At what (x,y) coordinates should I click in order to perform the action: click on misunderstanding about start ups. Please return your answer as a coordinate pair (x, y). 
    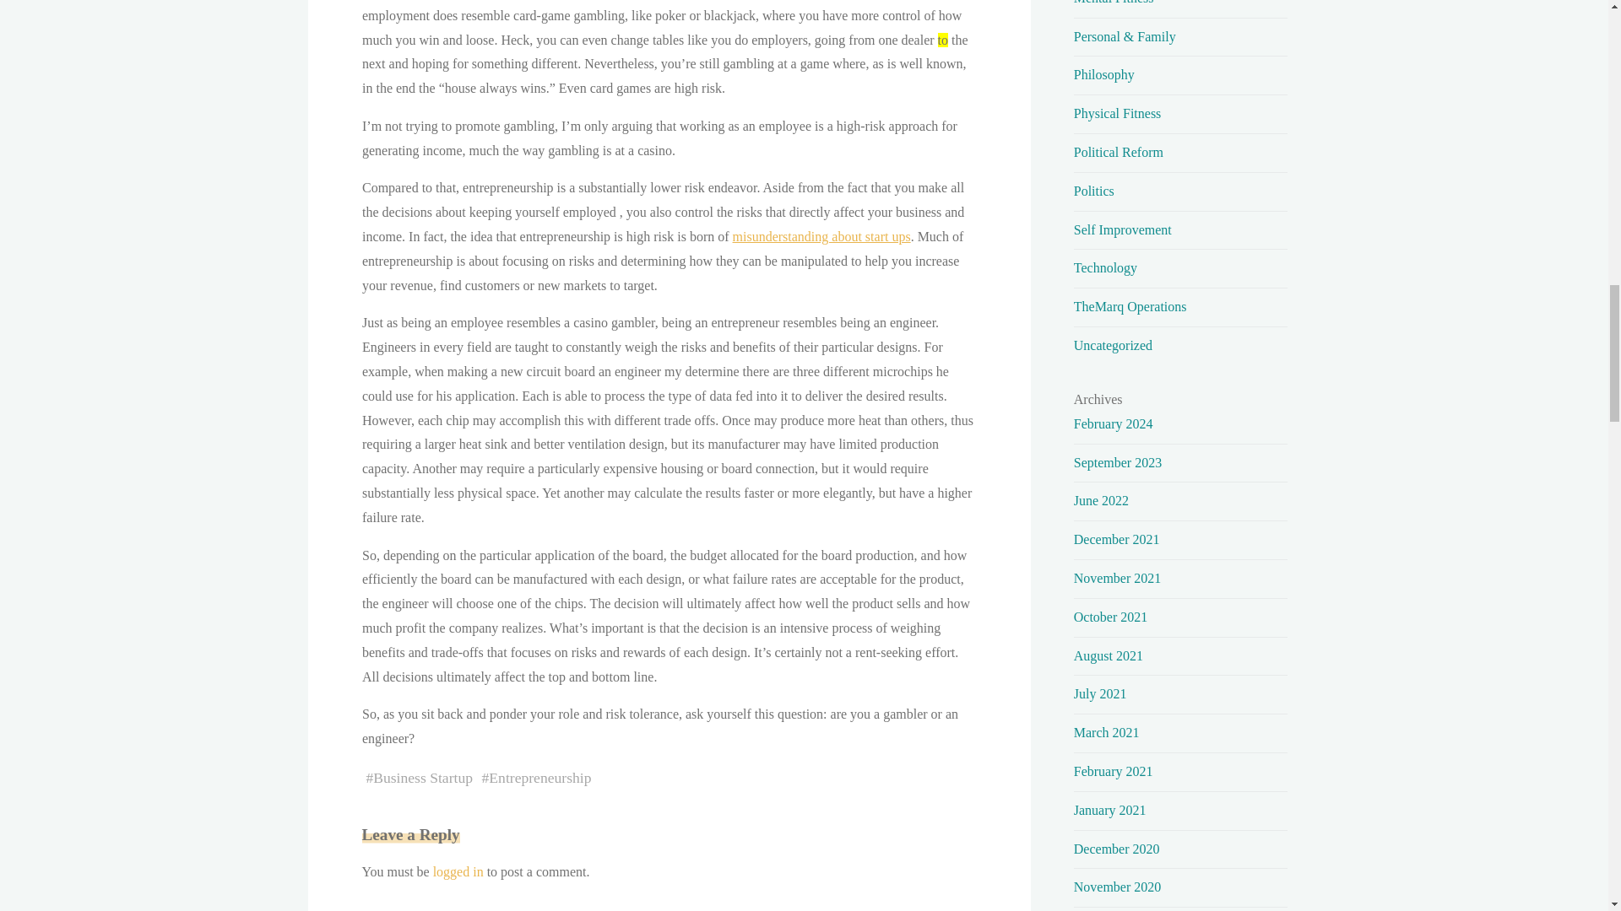
    Looking at the image, I should click on (821, 236).